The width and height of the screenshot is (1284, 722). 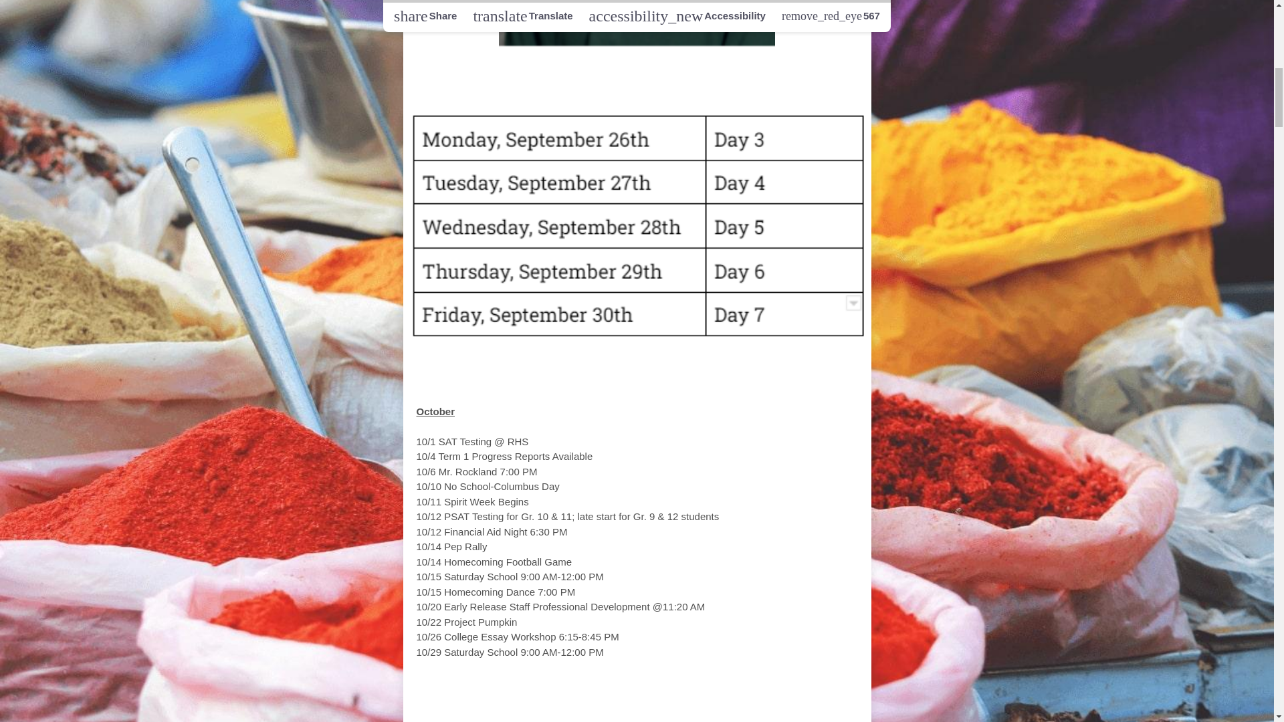 What do you see at coordinates (573, 690) in the screenshot?
I see `Inside` at bounding box center [573, 690].